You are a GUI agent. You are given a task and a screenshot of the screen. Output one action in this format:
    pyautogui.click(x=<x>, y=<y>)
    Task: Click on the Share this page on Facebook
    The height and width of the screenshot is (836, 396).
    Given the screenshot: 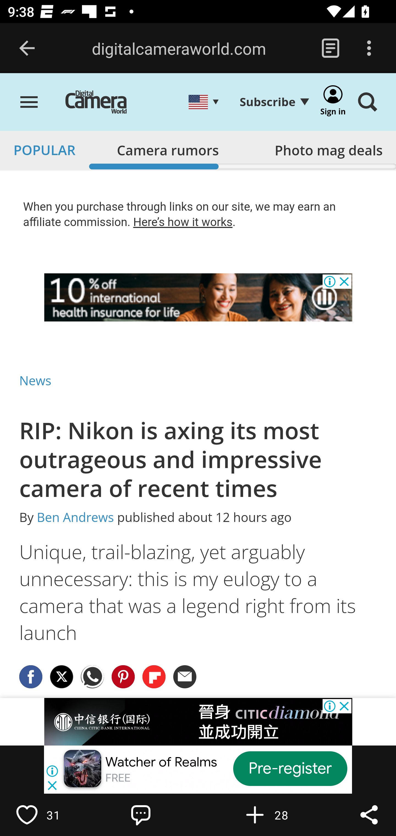 What is the action you would take?
    pyautogui.click(x=31, y=676)
    